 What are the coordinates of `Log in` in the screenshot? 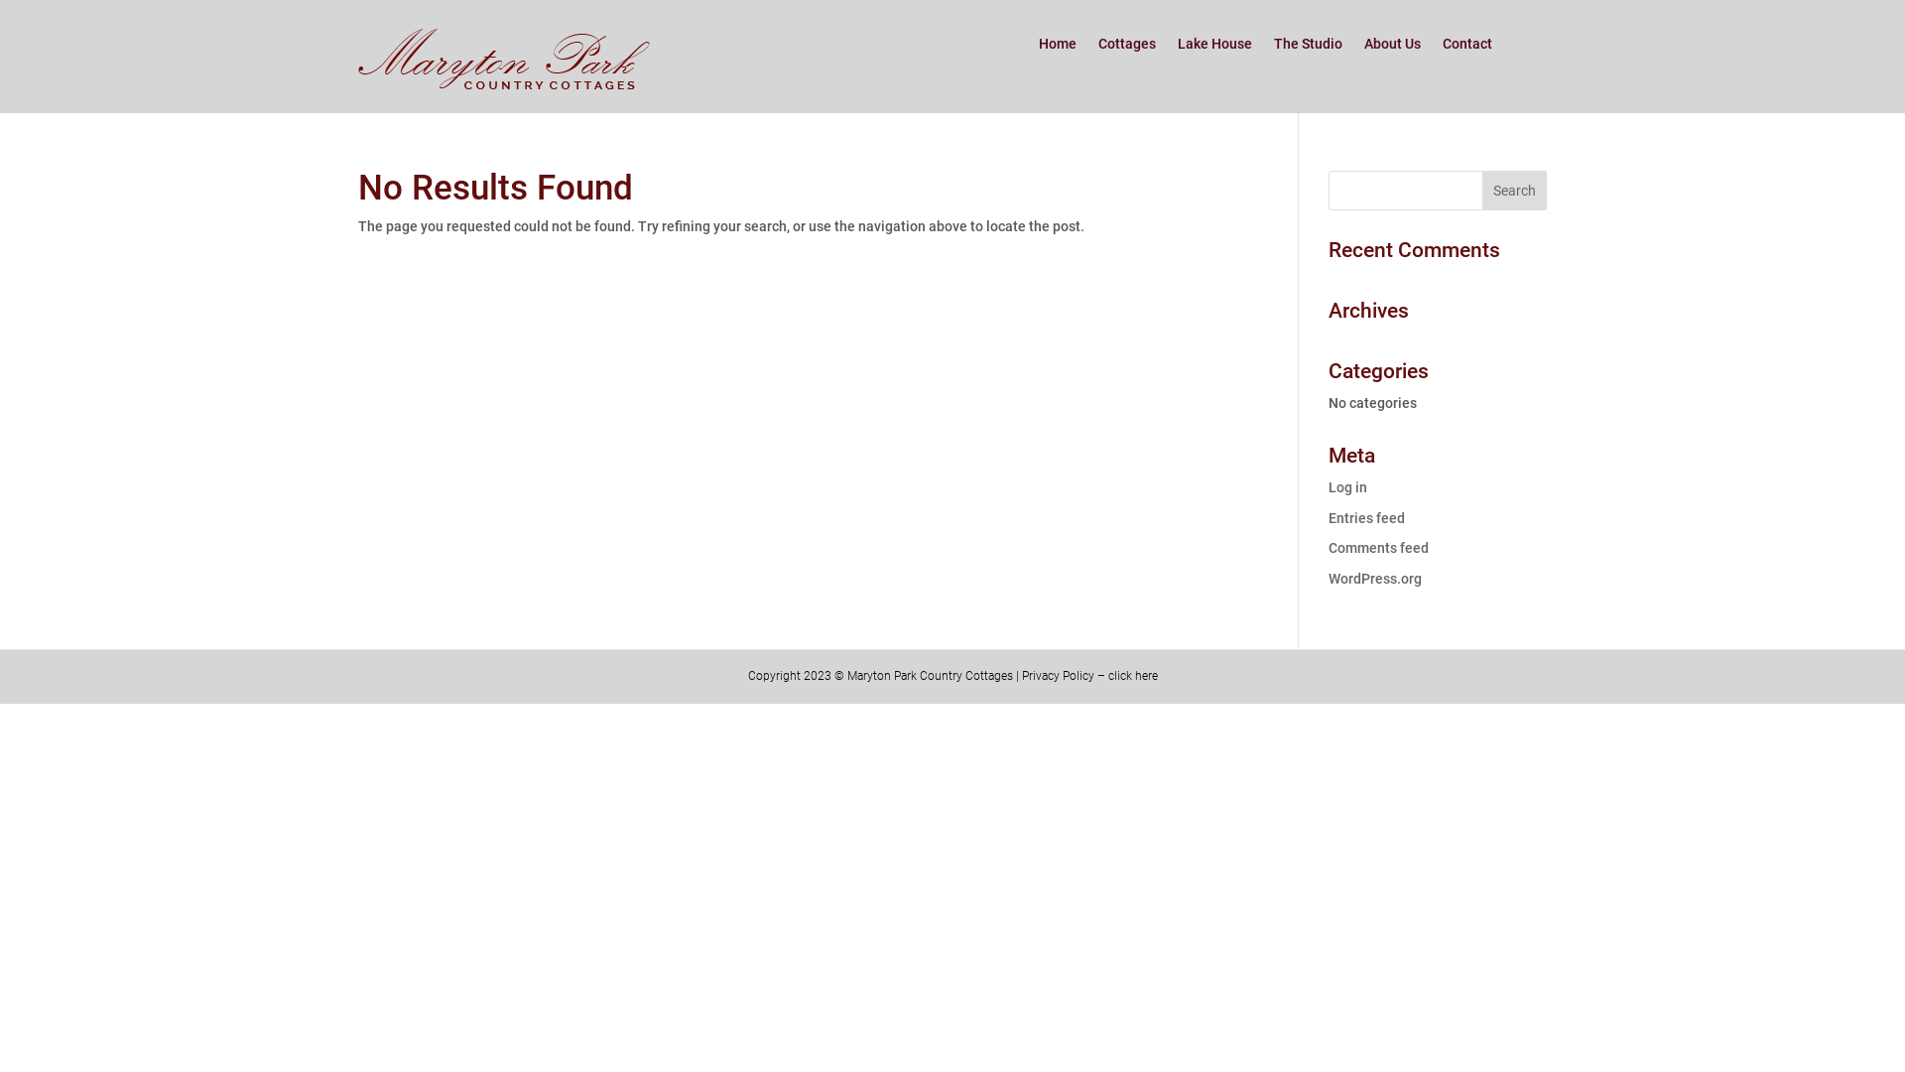 It's located at (1347, 487).